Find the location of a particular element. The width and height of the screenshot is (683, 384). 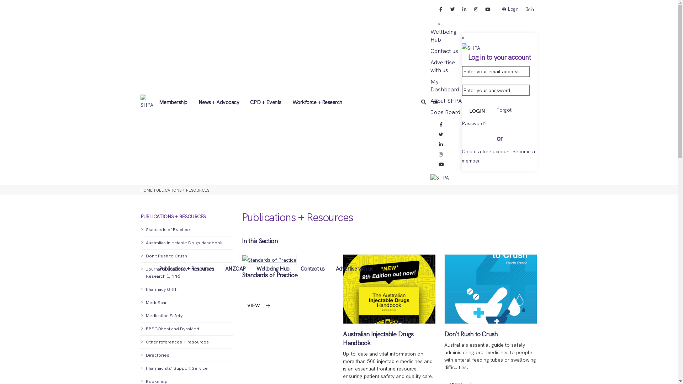

Australian Injectable Drugs Handbook is located at coordinates (186, 243).